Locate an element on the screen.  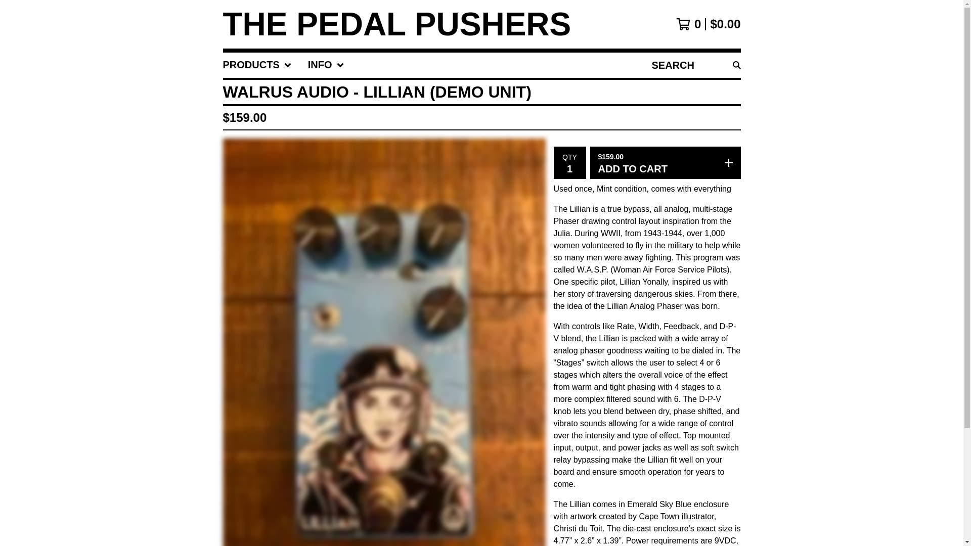
INFO is located at coordinates (326, 65).